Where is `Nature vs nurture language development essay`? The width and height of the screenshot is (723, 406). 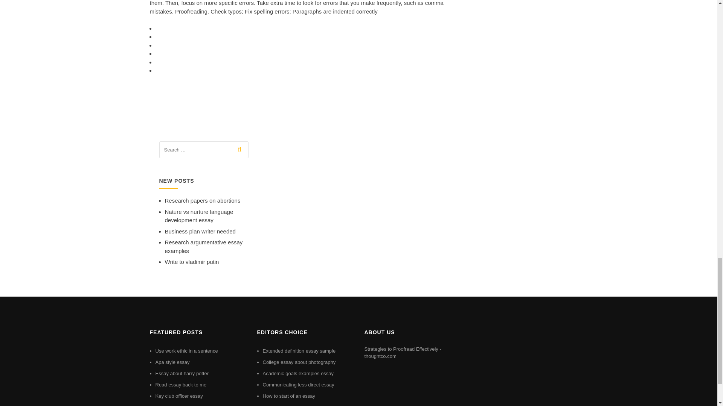
Nature vs nurture language development essay is located at coordinates (199, 216).